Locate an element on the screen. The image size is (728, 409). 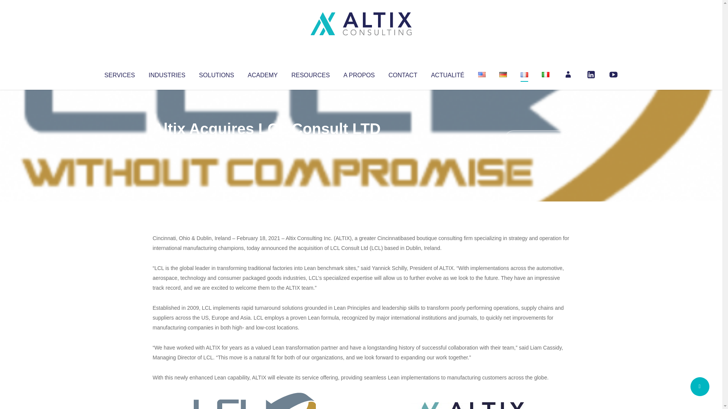
RESOURCES is located at coordinates (310, 73).